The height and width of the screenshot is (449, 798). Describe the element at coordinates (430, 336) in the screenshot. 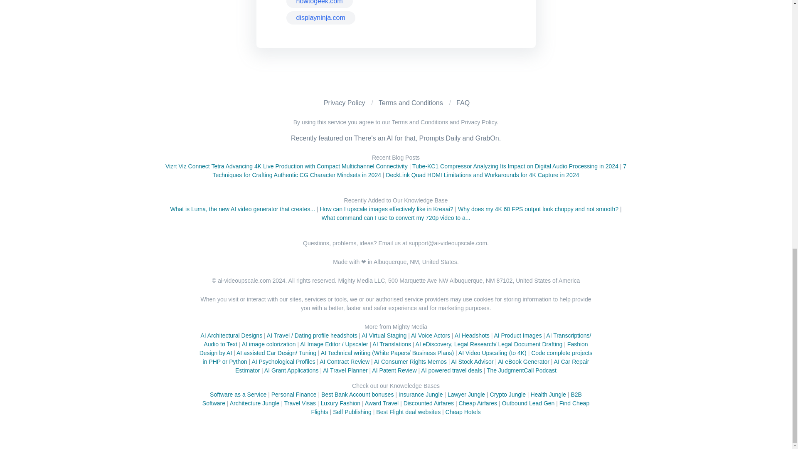

I see `AI Voice Actors` at that location.